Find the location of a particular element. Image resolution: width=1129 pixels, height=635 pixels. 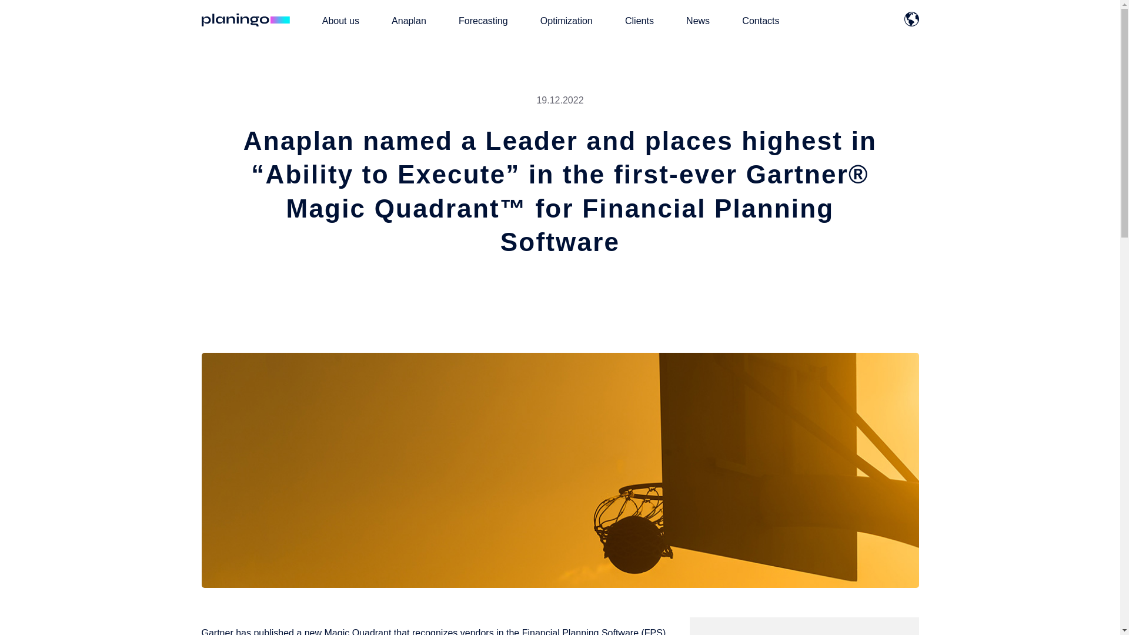

About us is located at coordinates (340, 20).